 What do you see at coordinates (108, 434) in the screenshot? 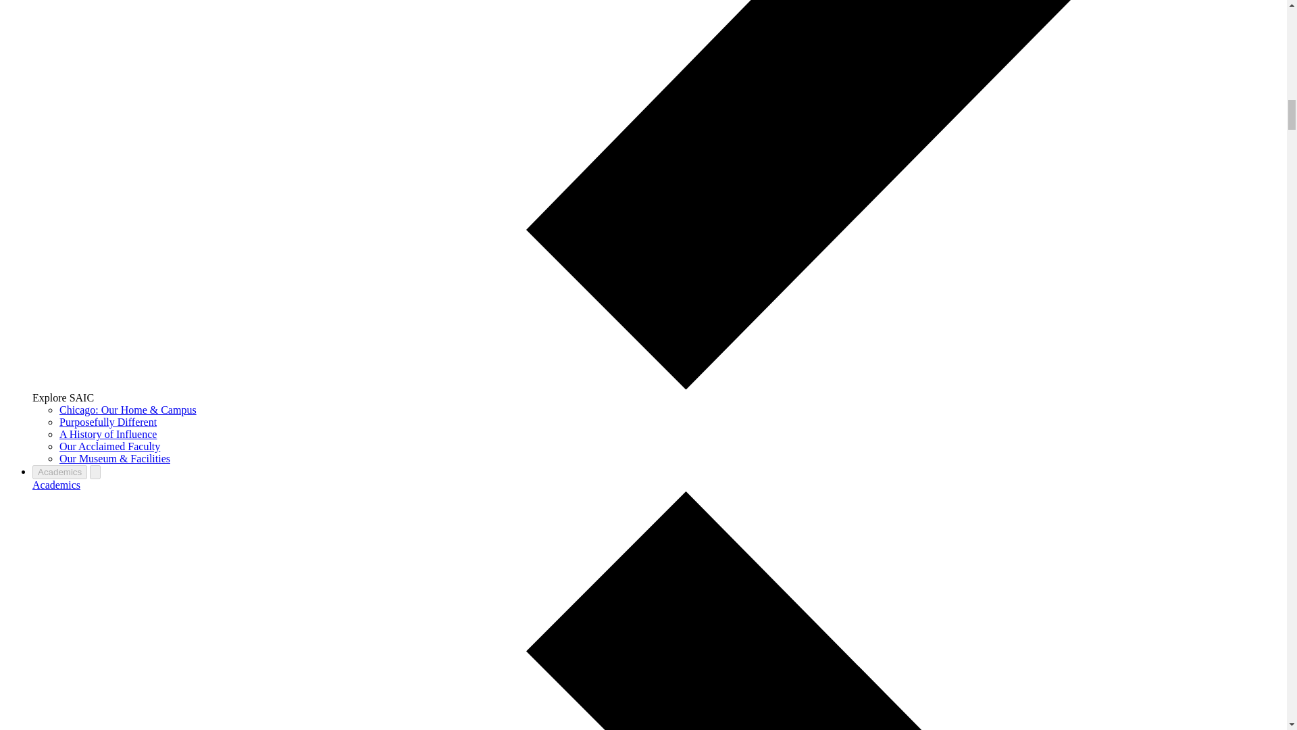
I see `A History of Influence` at bounding box center [108, 434].